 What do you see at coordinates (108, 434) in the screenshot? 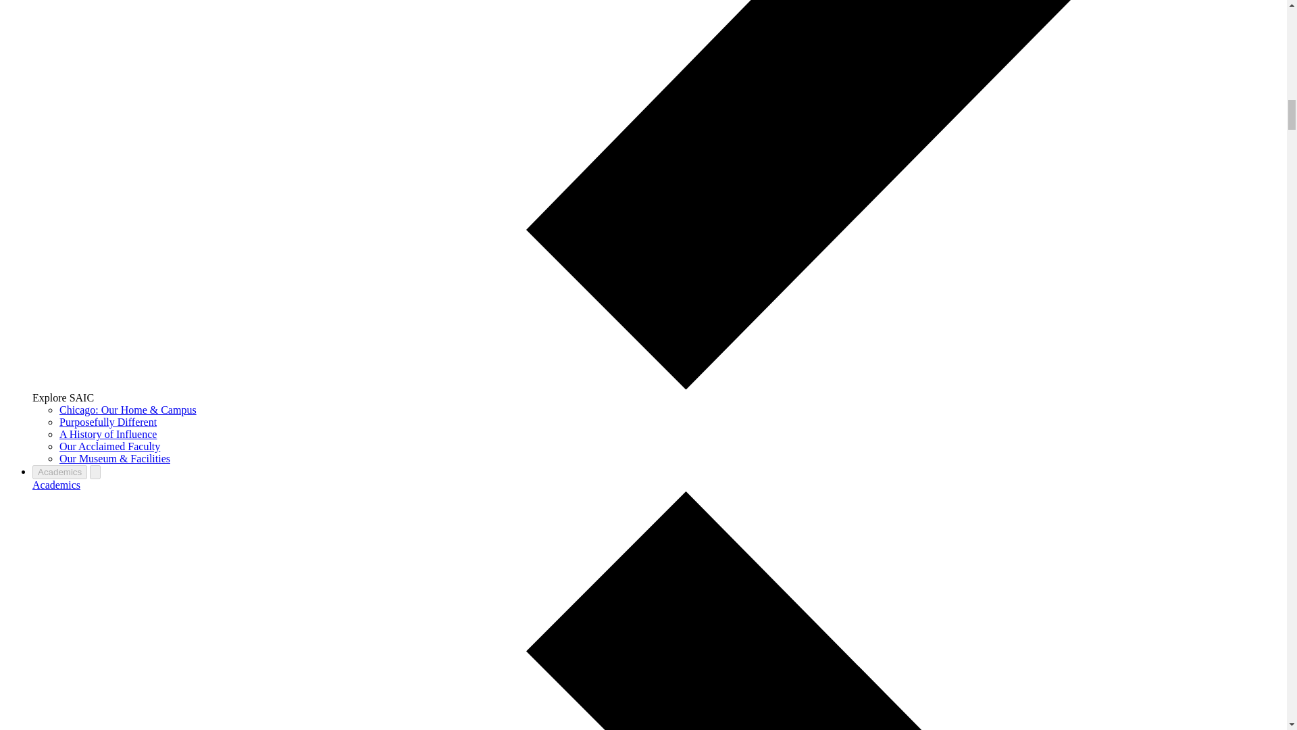
I see `A History of Influence` at bounding box center [108, 434].